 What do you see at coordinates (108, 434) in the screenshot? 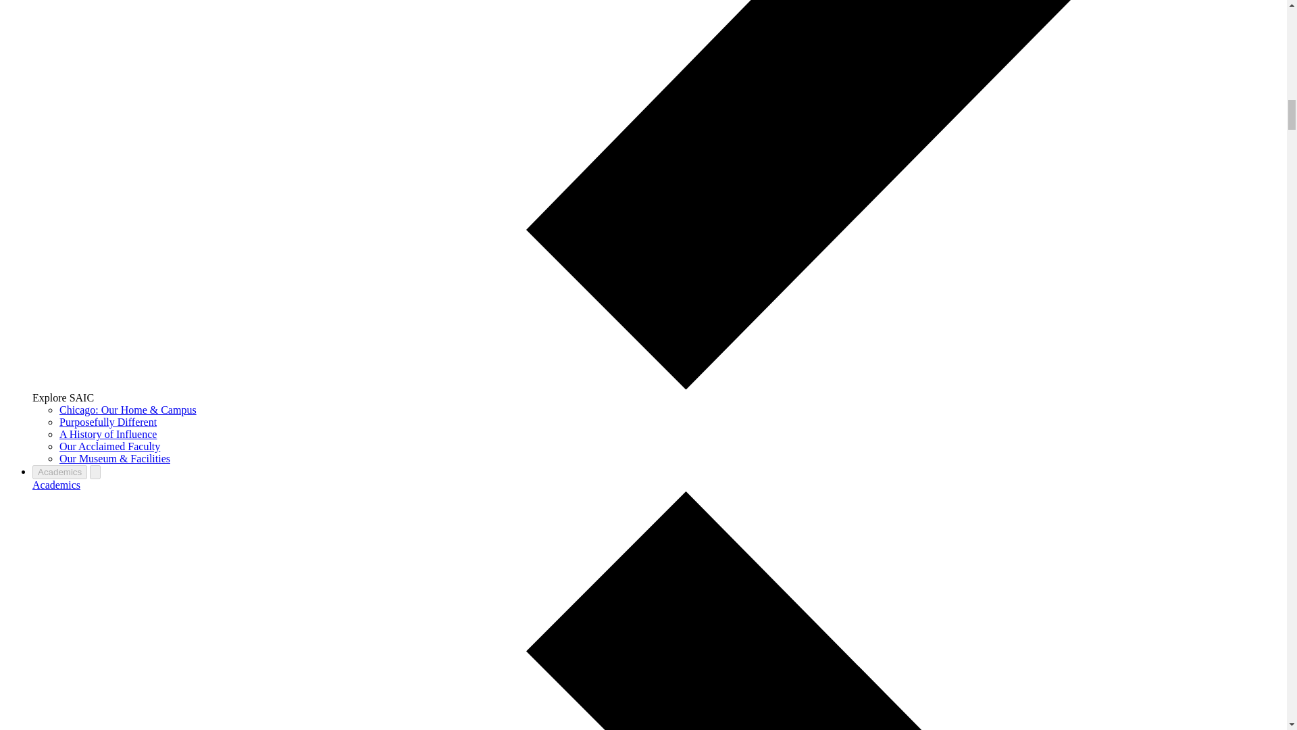
I see `A History of Influence` at bounding box center [108, 434].